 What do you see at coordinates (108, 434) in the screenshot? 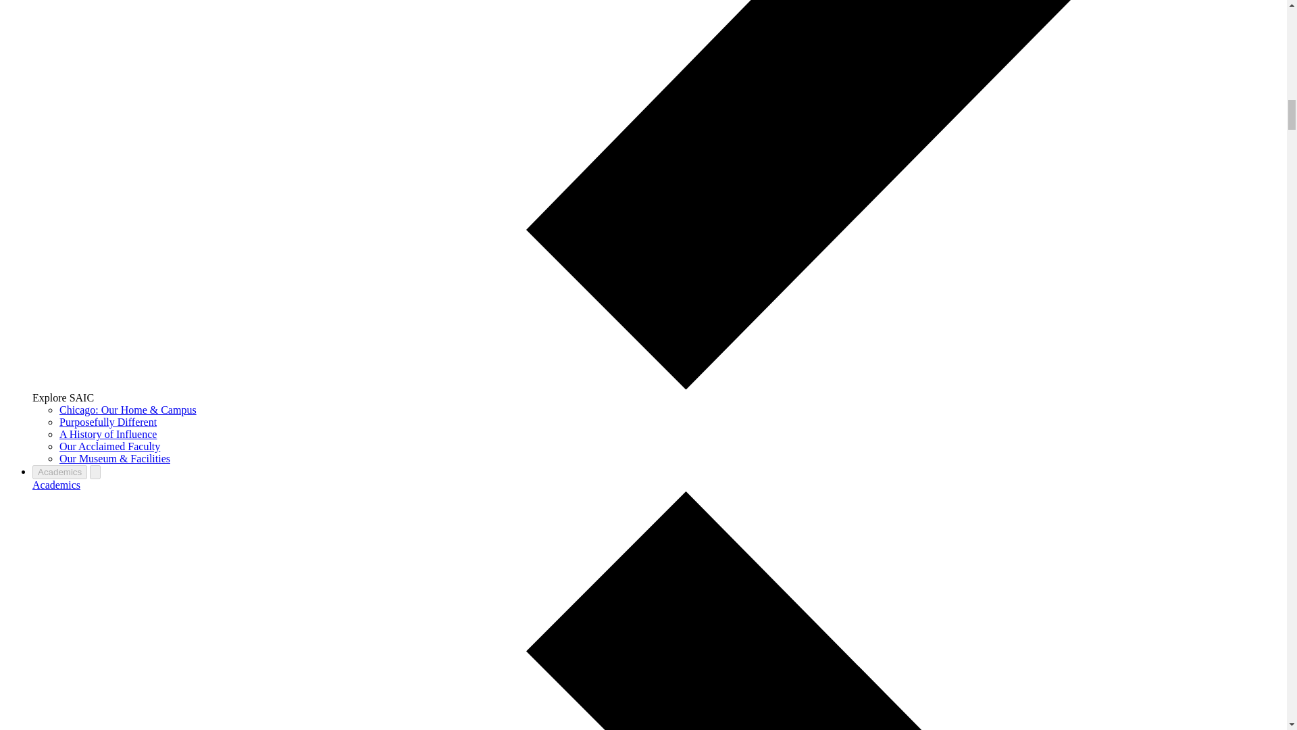
I see `A History of Influence` at bounding box center [108, 434].